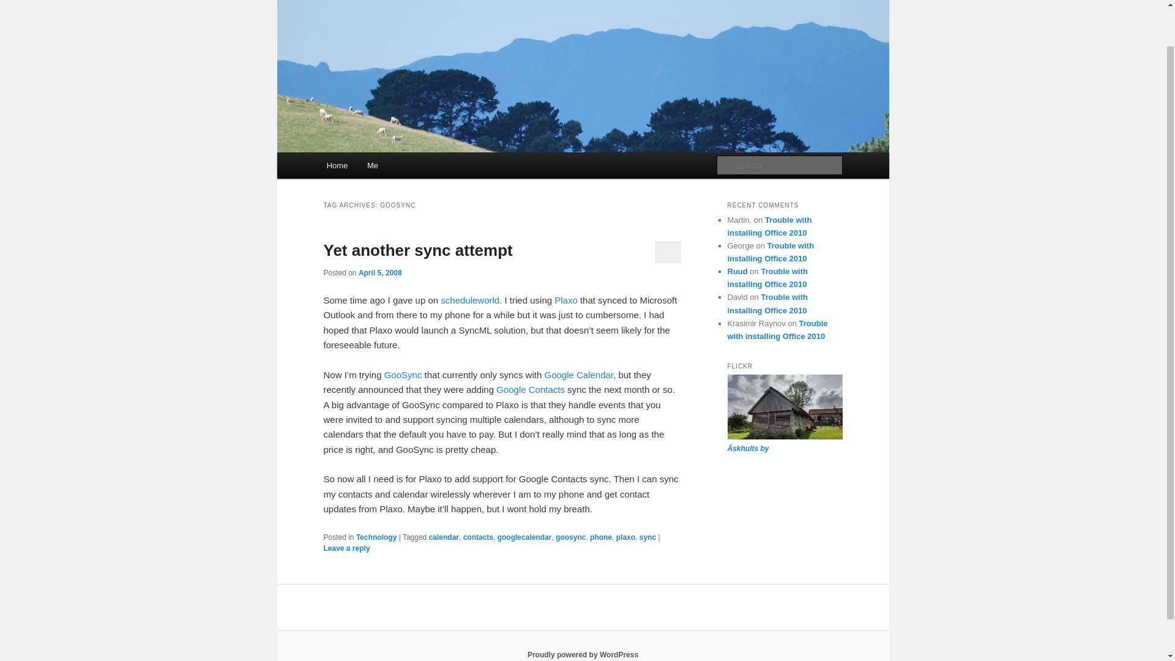 This screenshot has height=661, width=1175. Describe the element at coordinates (566, 300) in the screenshot. I see `Plaxo` at that location.